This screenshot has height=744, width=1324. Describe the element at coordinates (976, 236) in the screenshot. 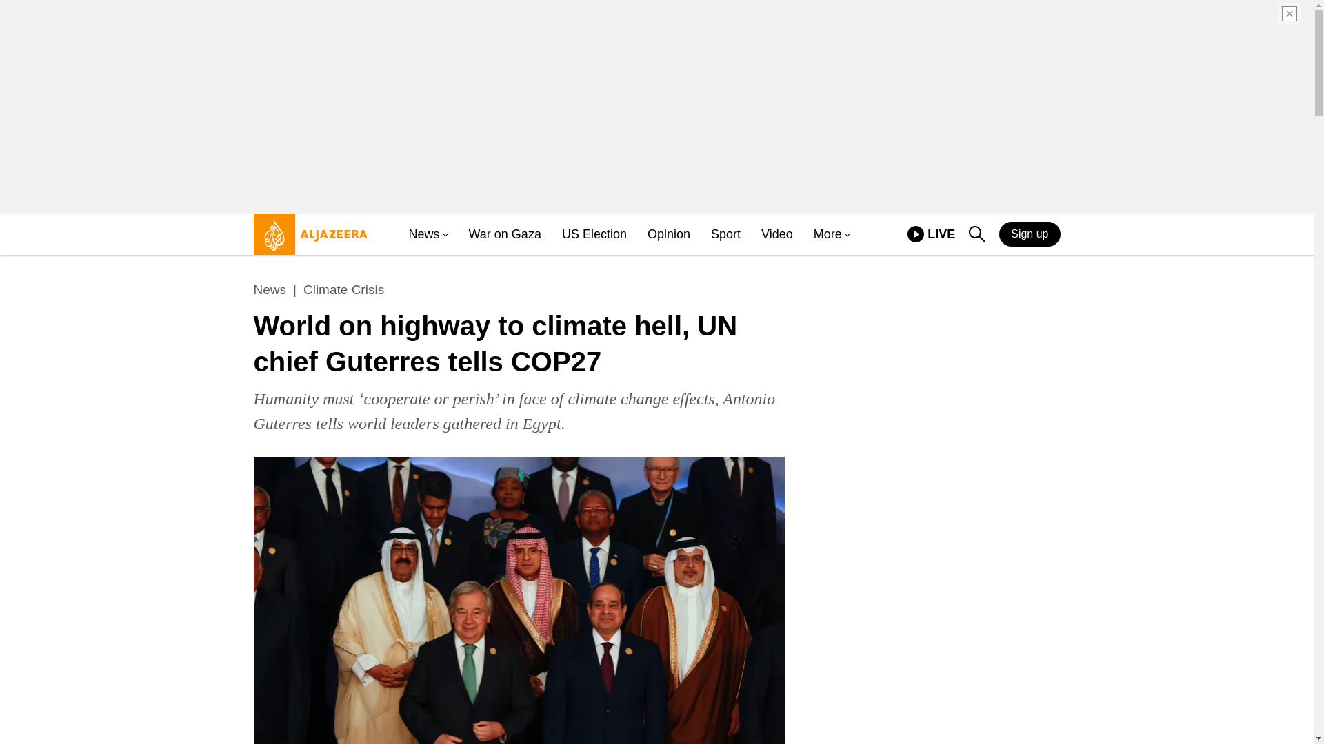

I see `search` at that location.